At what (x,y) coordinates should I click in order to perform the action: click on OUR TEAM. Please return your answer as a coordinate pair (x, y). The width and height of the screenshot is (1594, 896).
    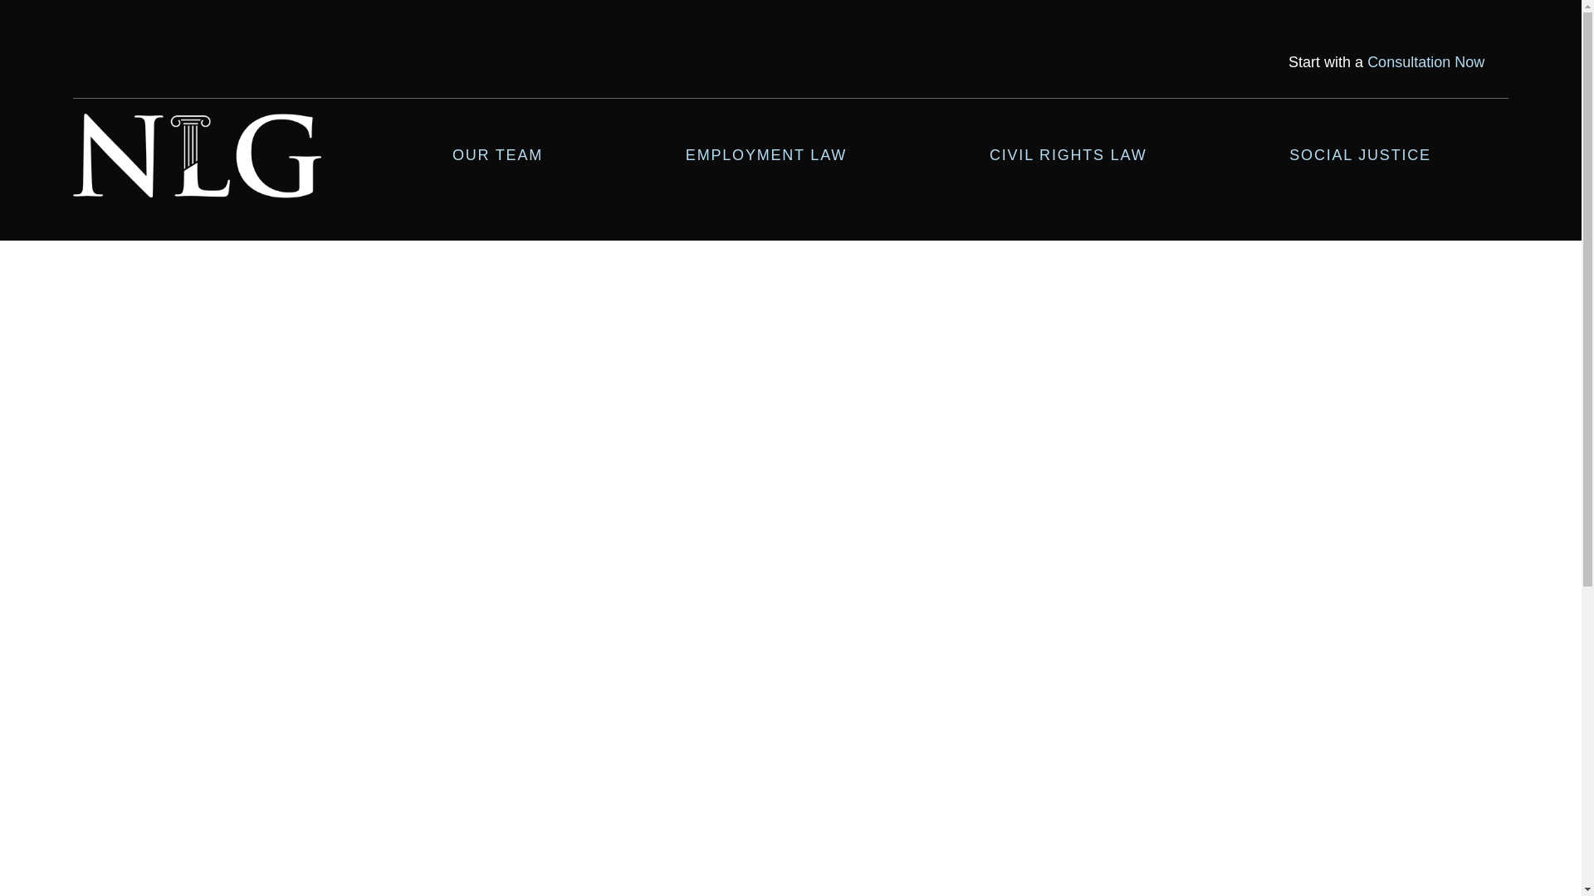
    Looking at the image, I should click on (498, 156).